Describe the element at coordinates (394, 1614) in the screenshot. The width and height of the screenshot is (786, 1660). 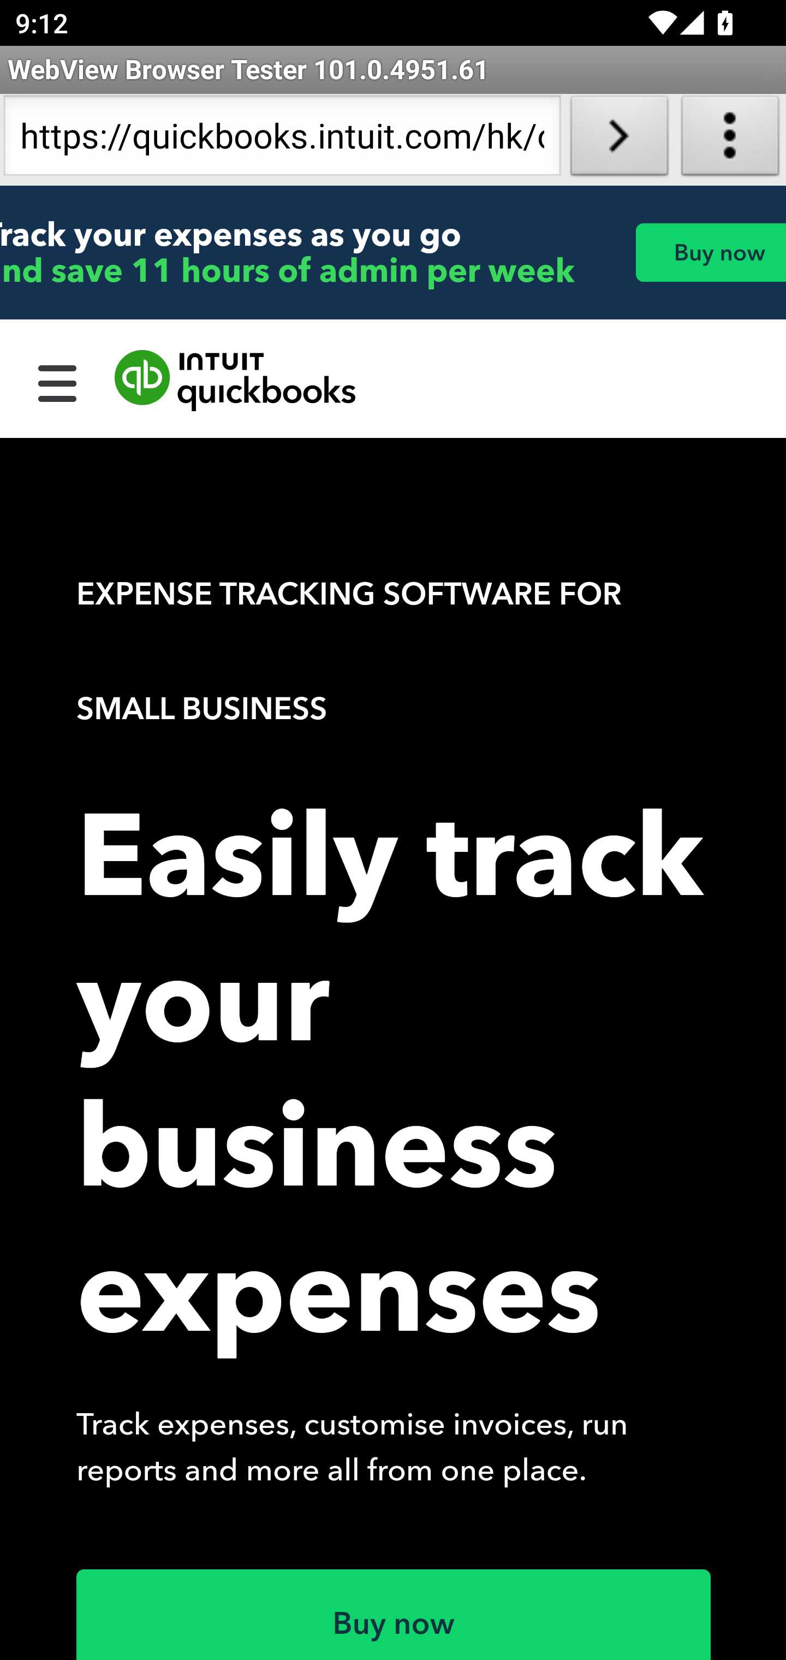
I see `Buy now` at that location.